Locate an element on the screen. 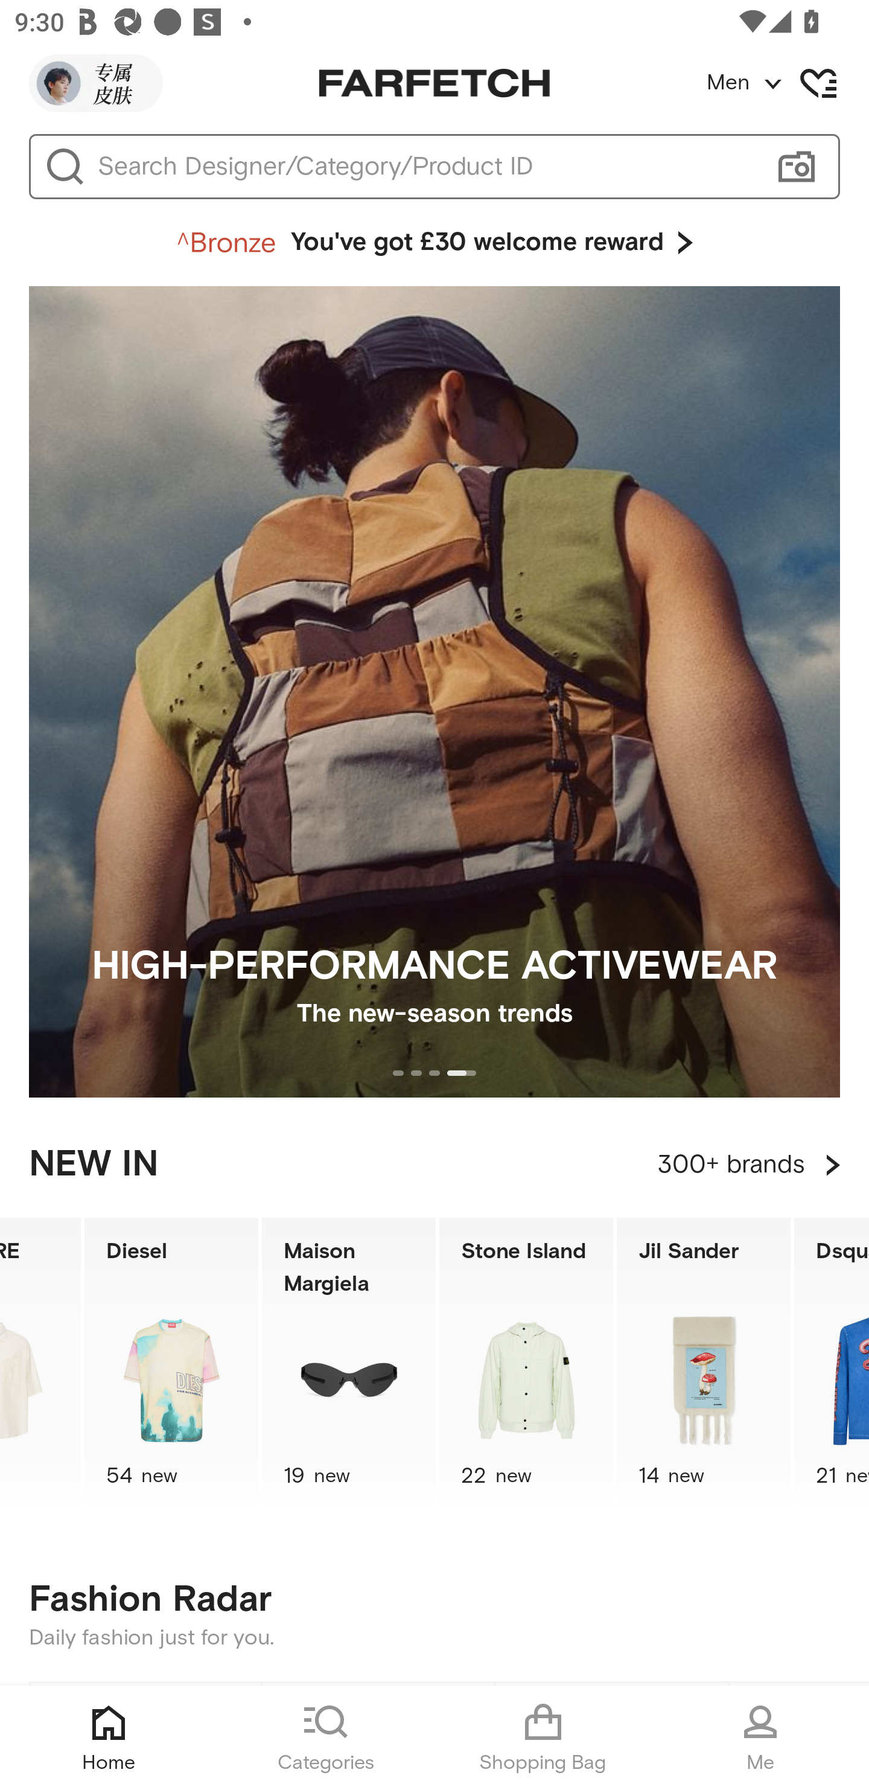 This screenshot has height=1787, width=869. Shopping Bag is located at coordinates (543, 1736).